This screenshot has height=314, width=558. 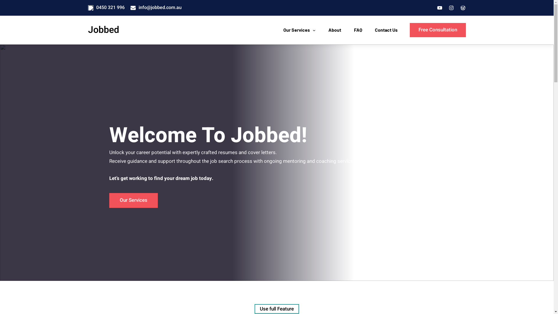 What do you see at coordinates (386, 30) in the screenshot?
I see `Contact Us` at bounding box center [386, 30].